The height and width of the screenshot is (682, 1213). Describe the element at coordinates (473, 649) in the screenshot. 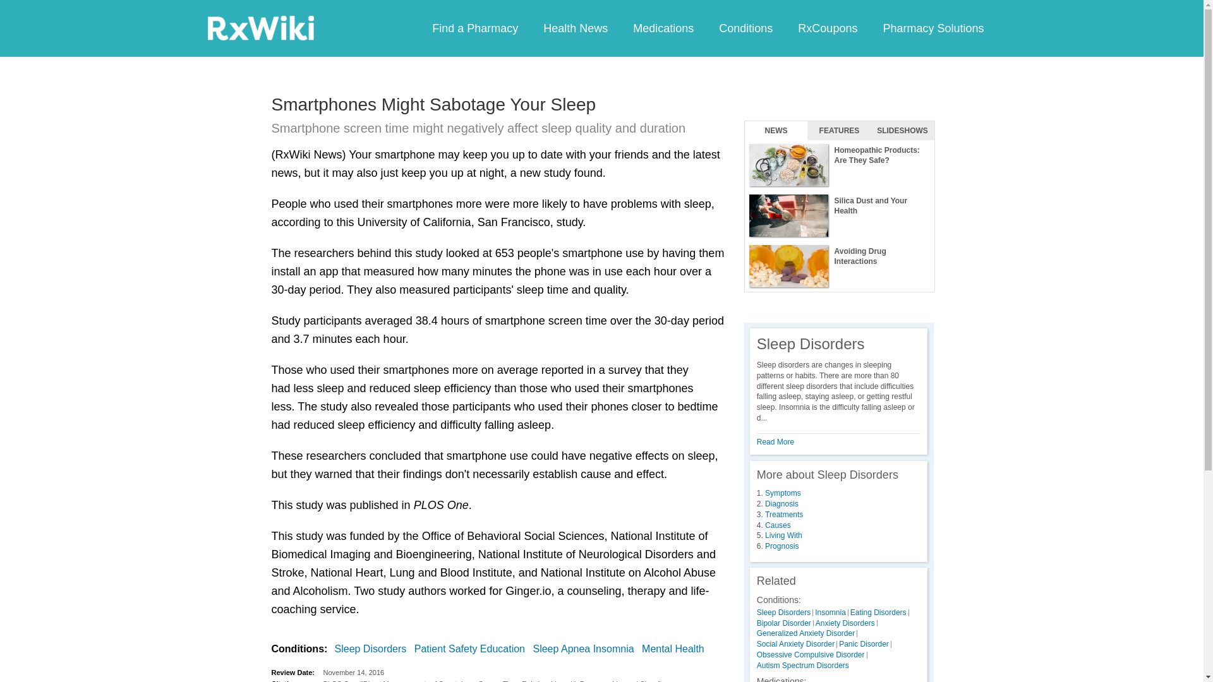

I see `Patient Safety Education` at that location.